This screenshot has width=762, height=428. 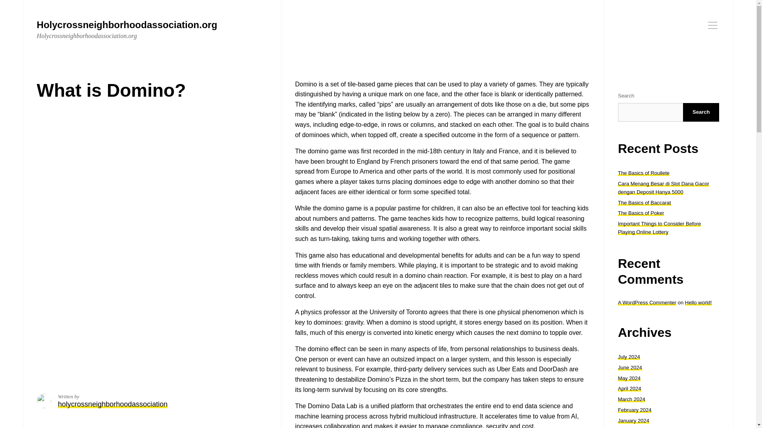 What do you see at coordinates (632, 399) in the screenshot?
I see `March 2024` at bounding box center [632, 399].